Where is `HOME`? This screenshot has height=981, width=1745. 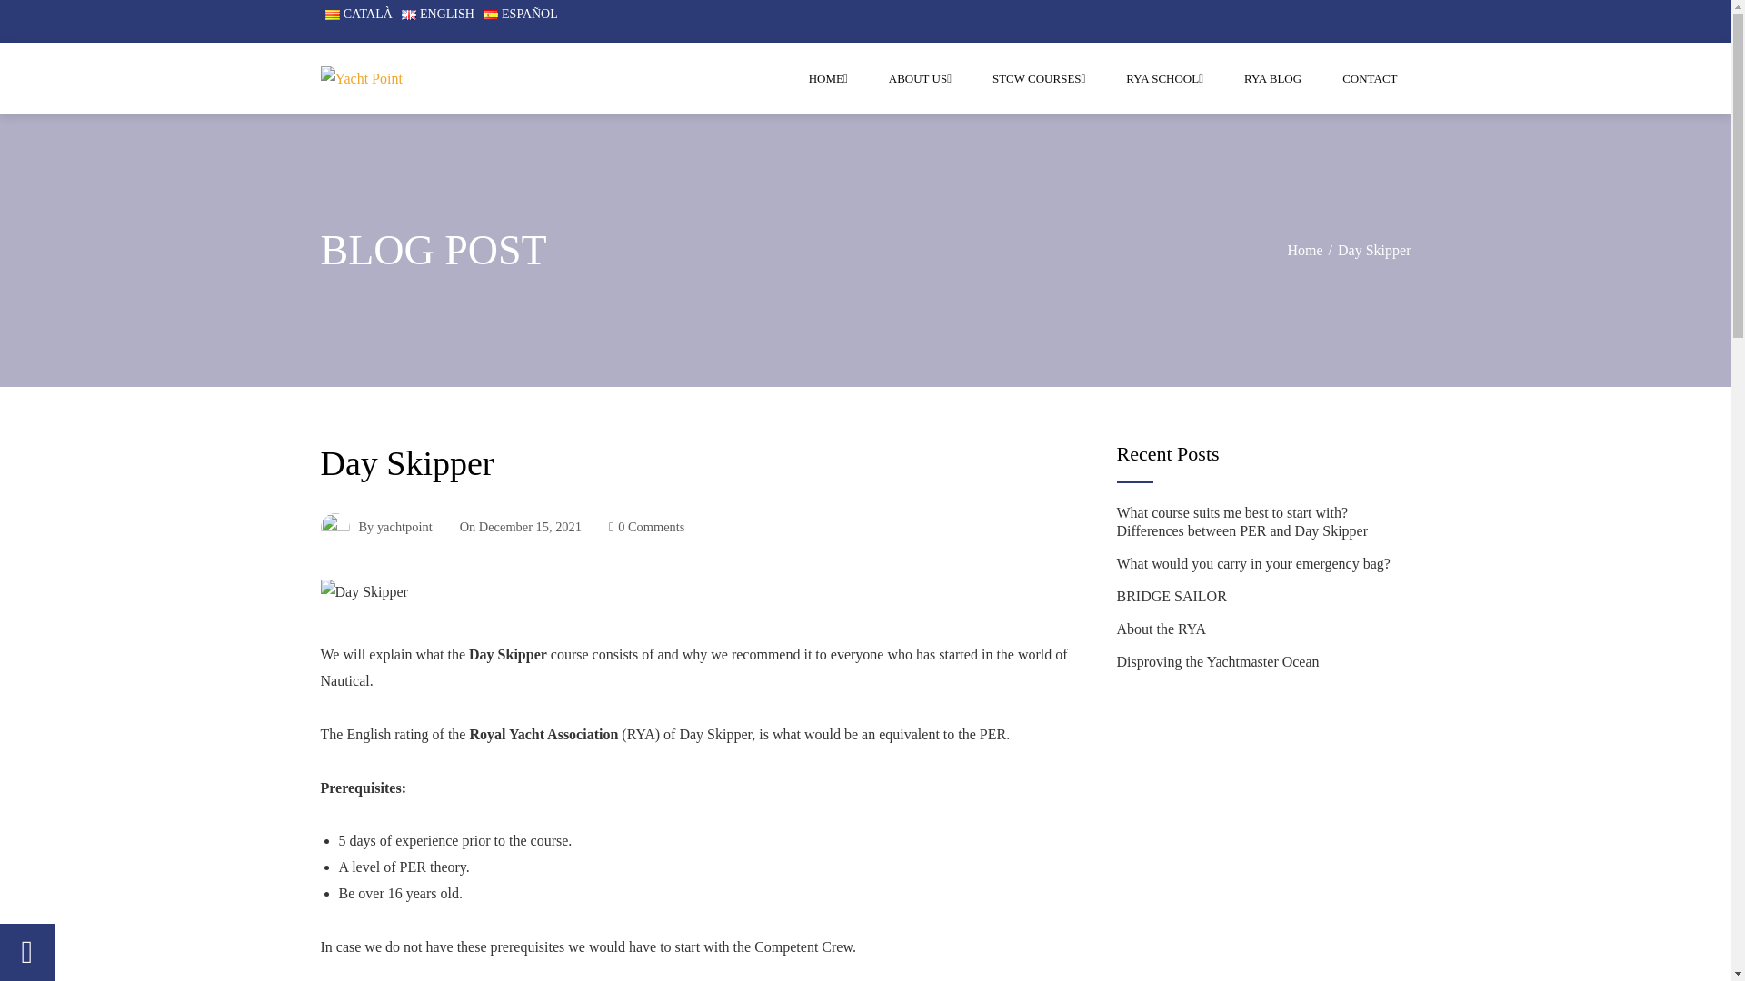
HOME is located at coordinates (829, 78).